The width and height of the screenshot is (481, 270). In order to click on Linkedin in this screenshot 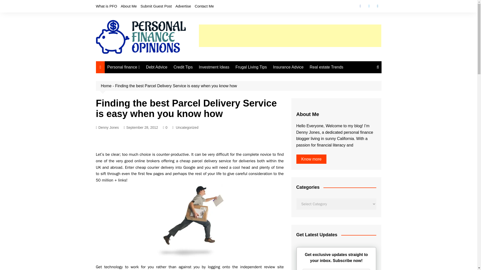, I will do `click(377, 6)`.